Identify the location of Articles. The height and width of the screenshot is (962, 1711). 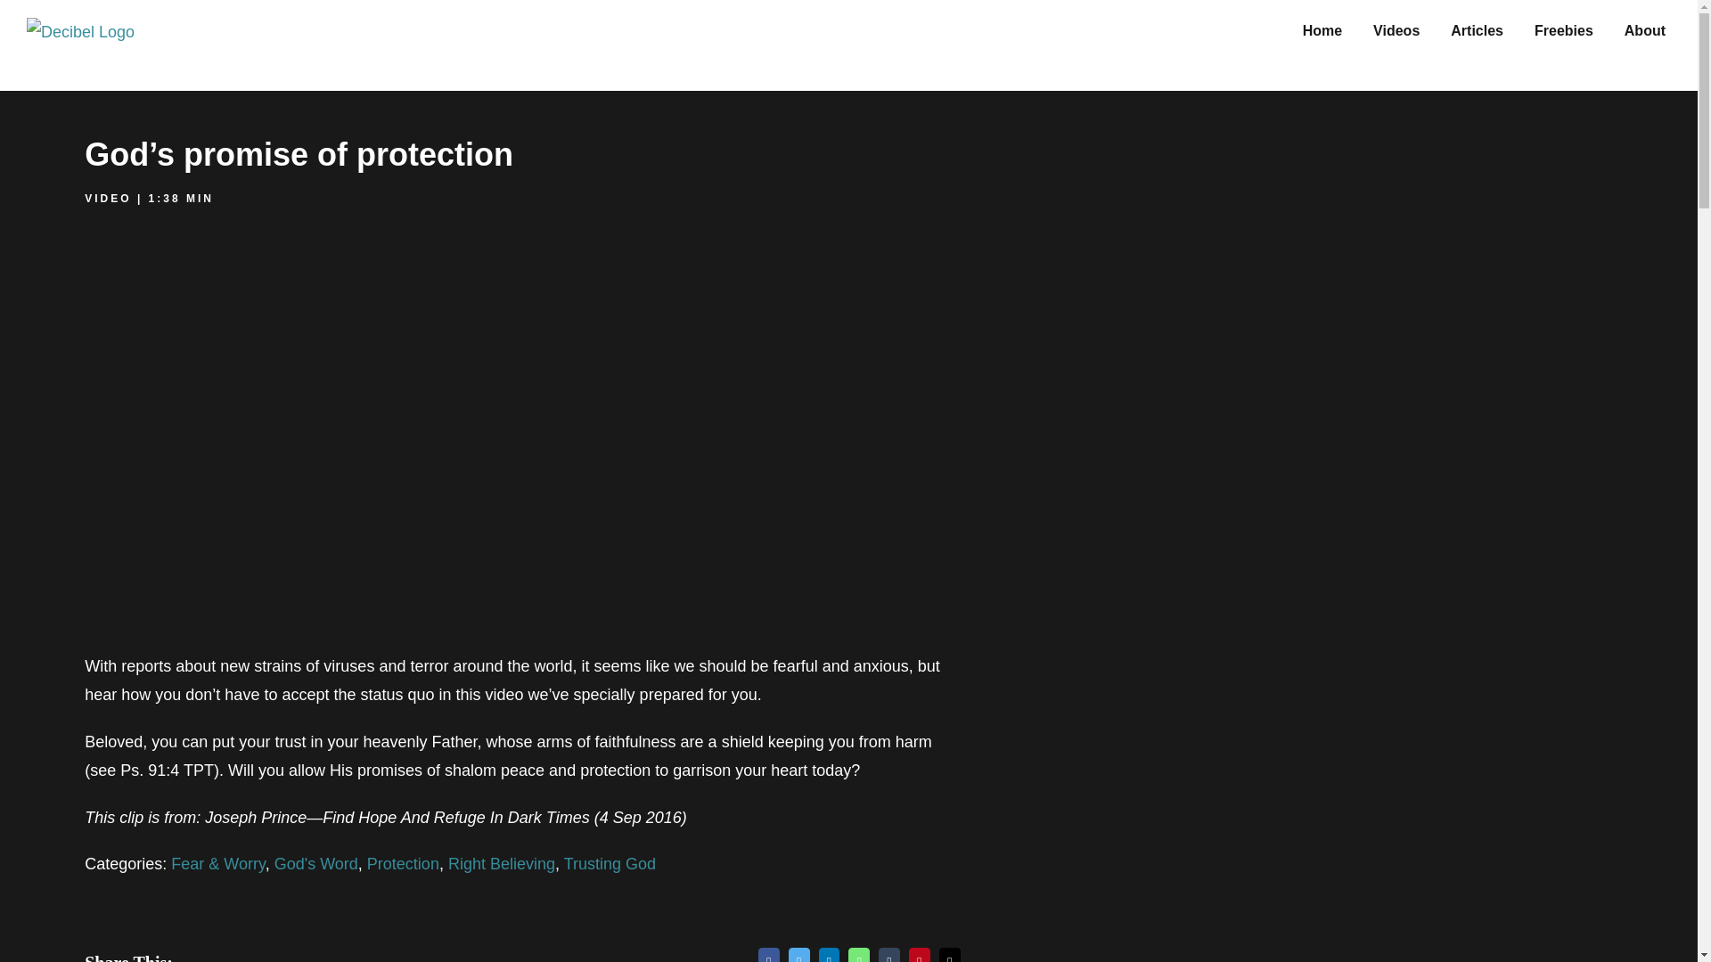
(1478, 29).